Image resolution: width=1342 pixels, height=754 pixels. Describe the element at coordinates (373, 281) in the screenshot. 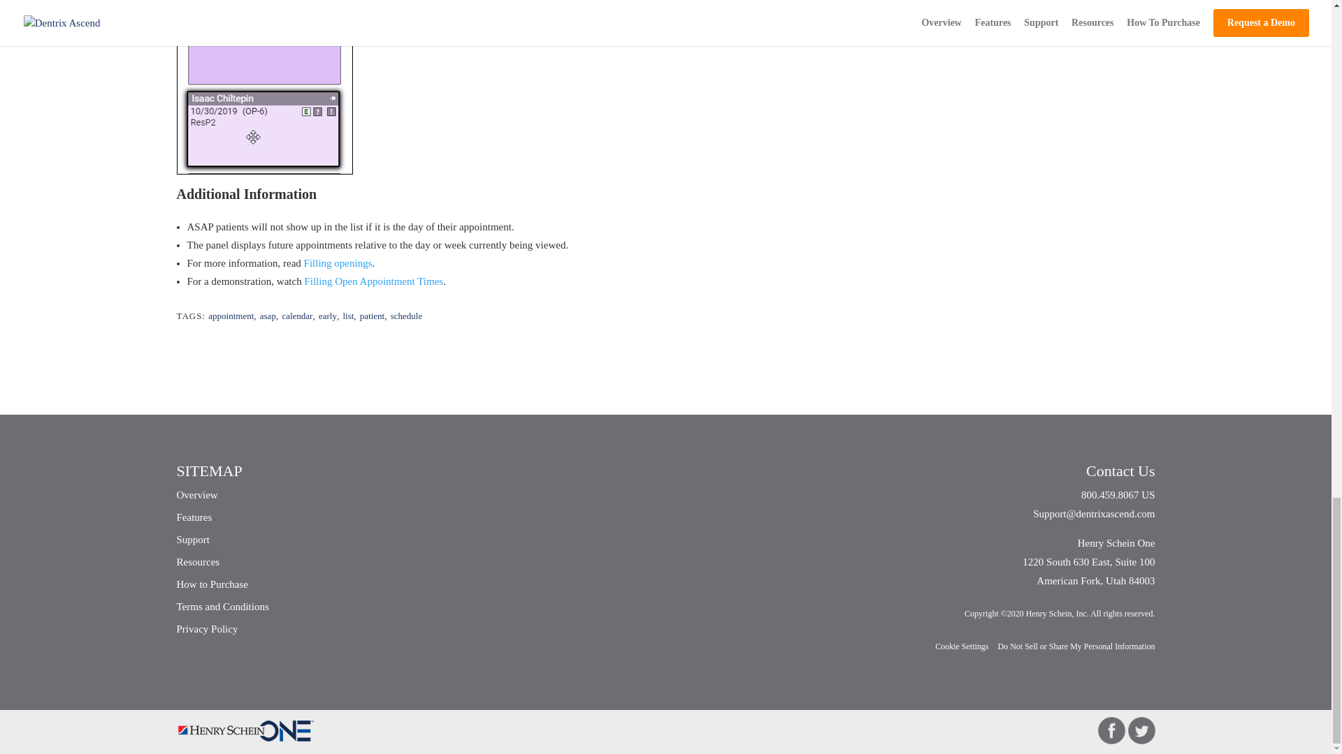

I see `Filling Open Appointment Times` at that location.